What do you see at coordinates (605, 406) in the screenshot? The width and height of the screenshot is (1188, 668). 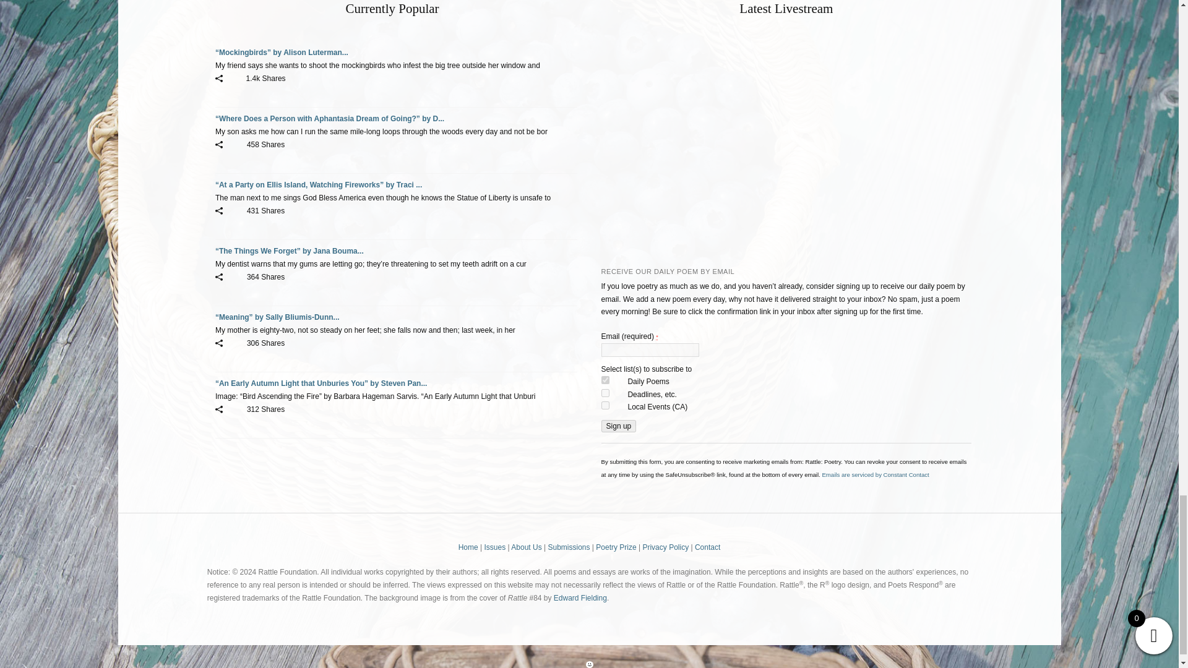 I see `4e5a6cbe-05f2-11ec-b6e9-fa163e37a129` at bounding box center [605, 406].